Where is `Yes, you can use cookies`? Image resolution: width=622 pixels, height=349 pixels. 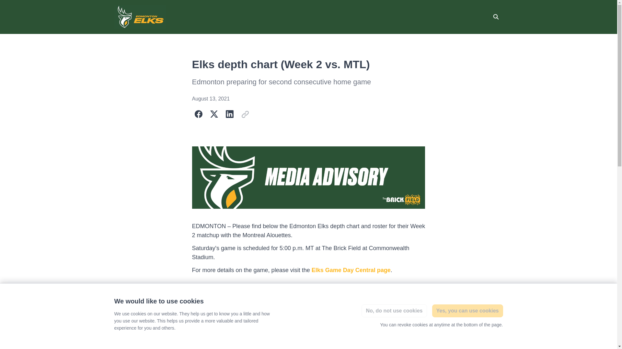
Yes, you can use cookies is located at coordinates (468, 311).